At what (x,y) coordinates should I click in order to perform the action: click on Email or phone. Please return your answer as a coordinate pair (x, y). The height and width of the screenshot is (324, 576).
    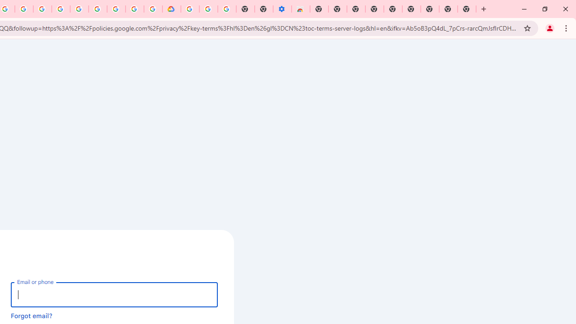
    Looking at the image, I should click on (114, 294).